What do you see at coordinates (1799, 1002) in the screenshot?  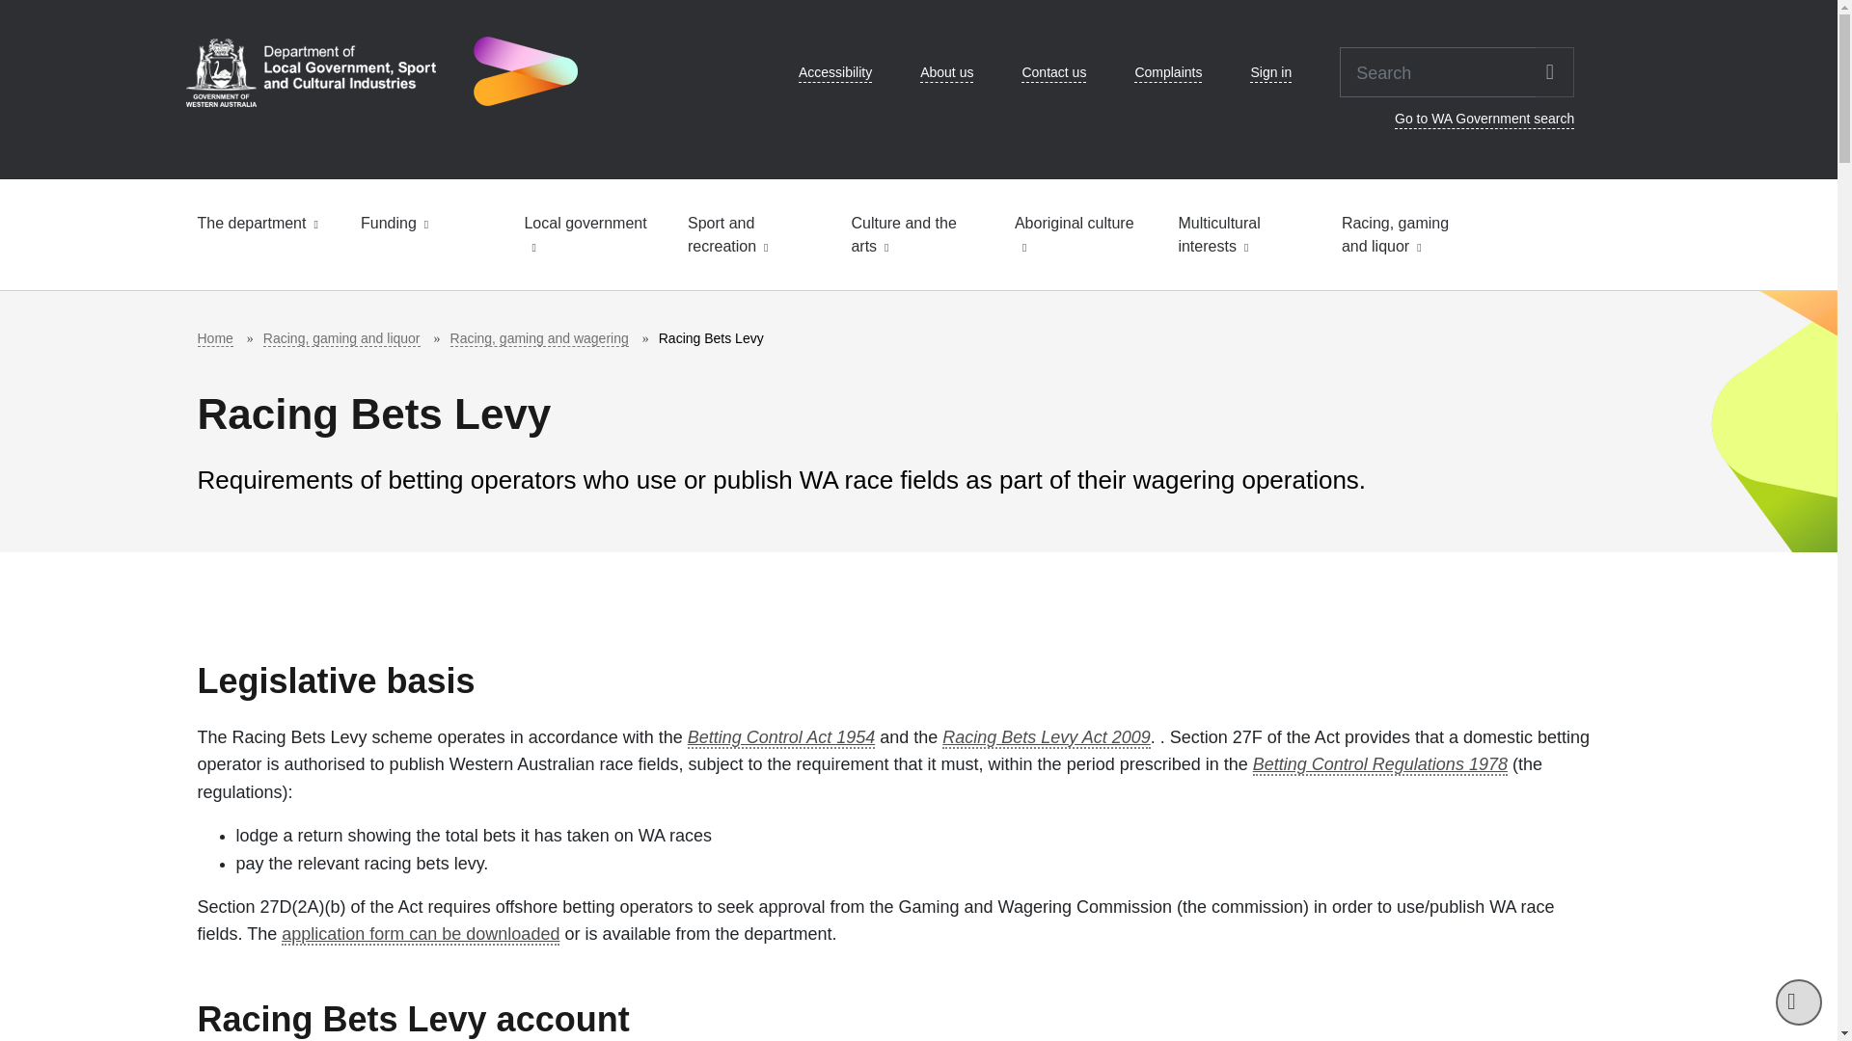 I see `Back to top` at bounding box center [1799, 1002].